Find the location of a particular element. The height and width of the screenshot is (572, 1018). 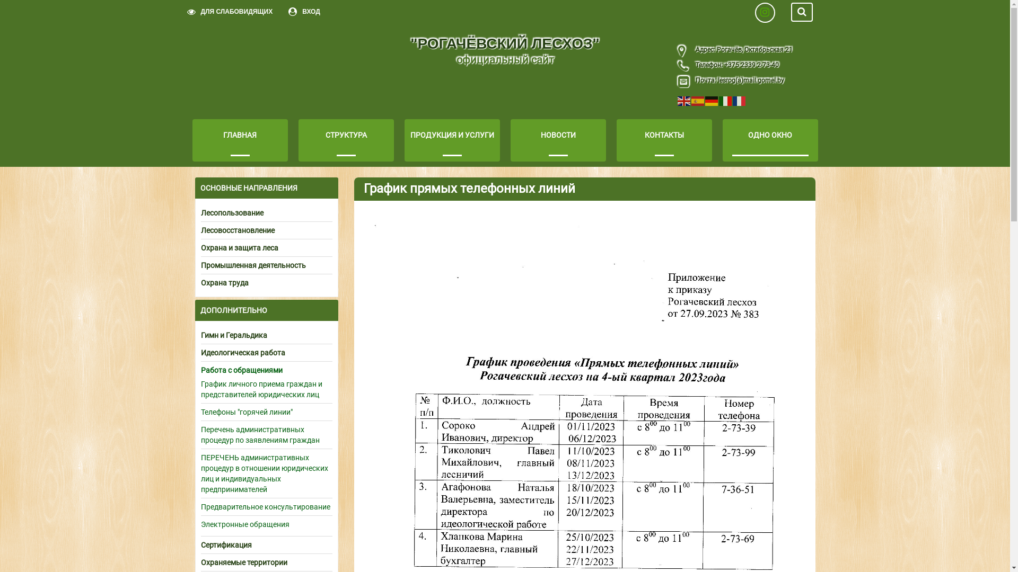

English is located at coordinates (684, 101).